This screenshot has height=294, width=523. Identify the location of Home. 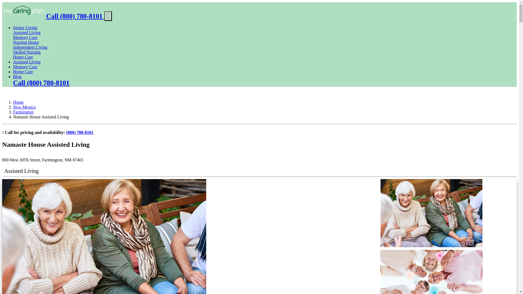
(18, 102).